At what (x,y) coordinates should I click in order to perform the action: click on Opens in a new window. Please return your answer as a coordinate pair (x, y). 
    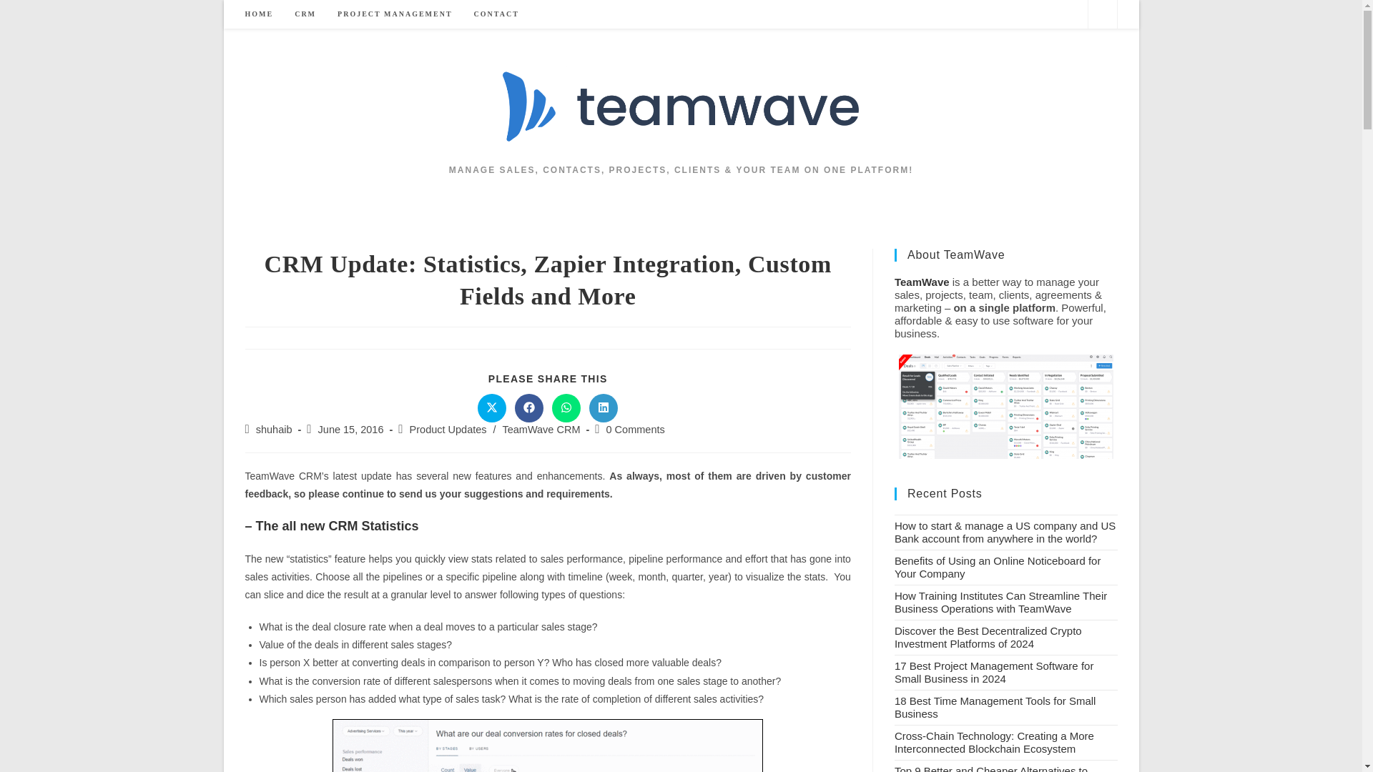
    Looking at the image, I should click on (604, 407).